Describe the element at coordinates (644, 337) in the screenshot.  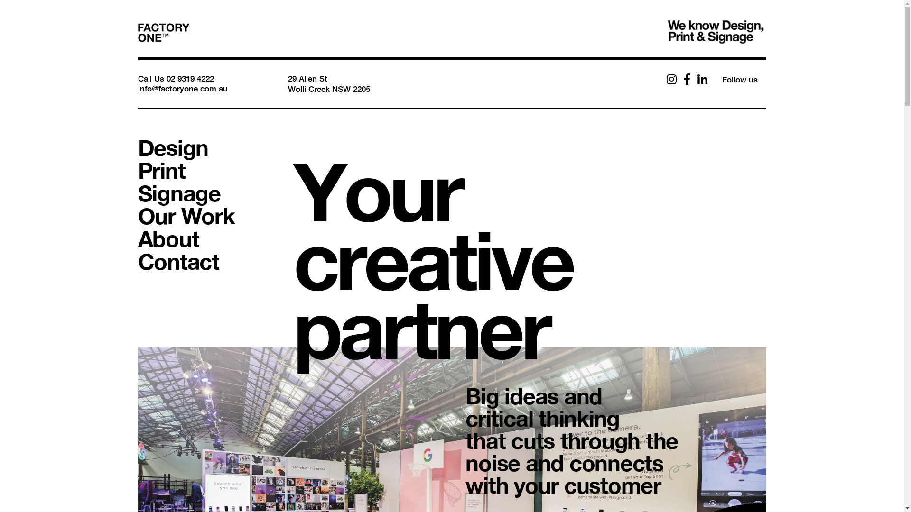
I see `Posters` at that location.